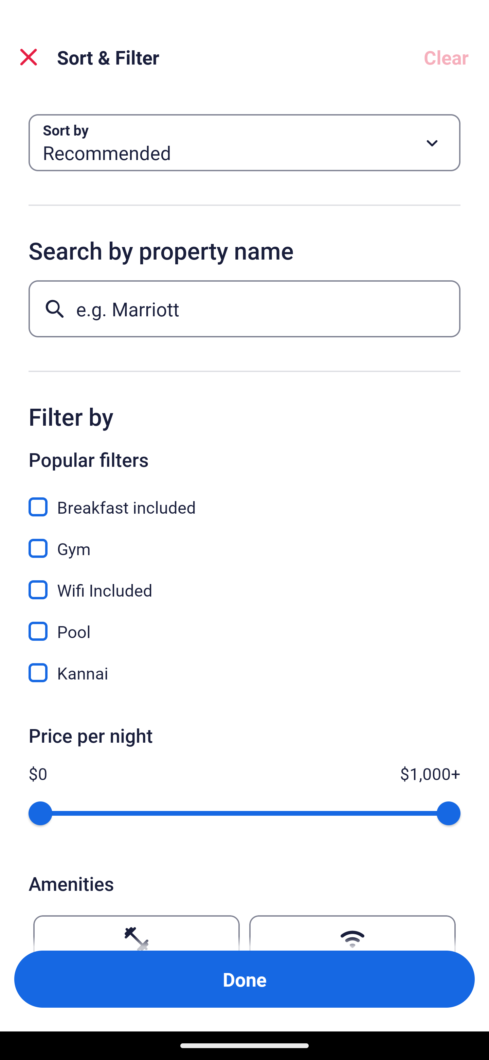 This screenshot has width=489, height=1060. Describe the element at coordinates (244, 624) in the screenshot. I see `Pool, Pool` at that location.